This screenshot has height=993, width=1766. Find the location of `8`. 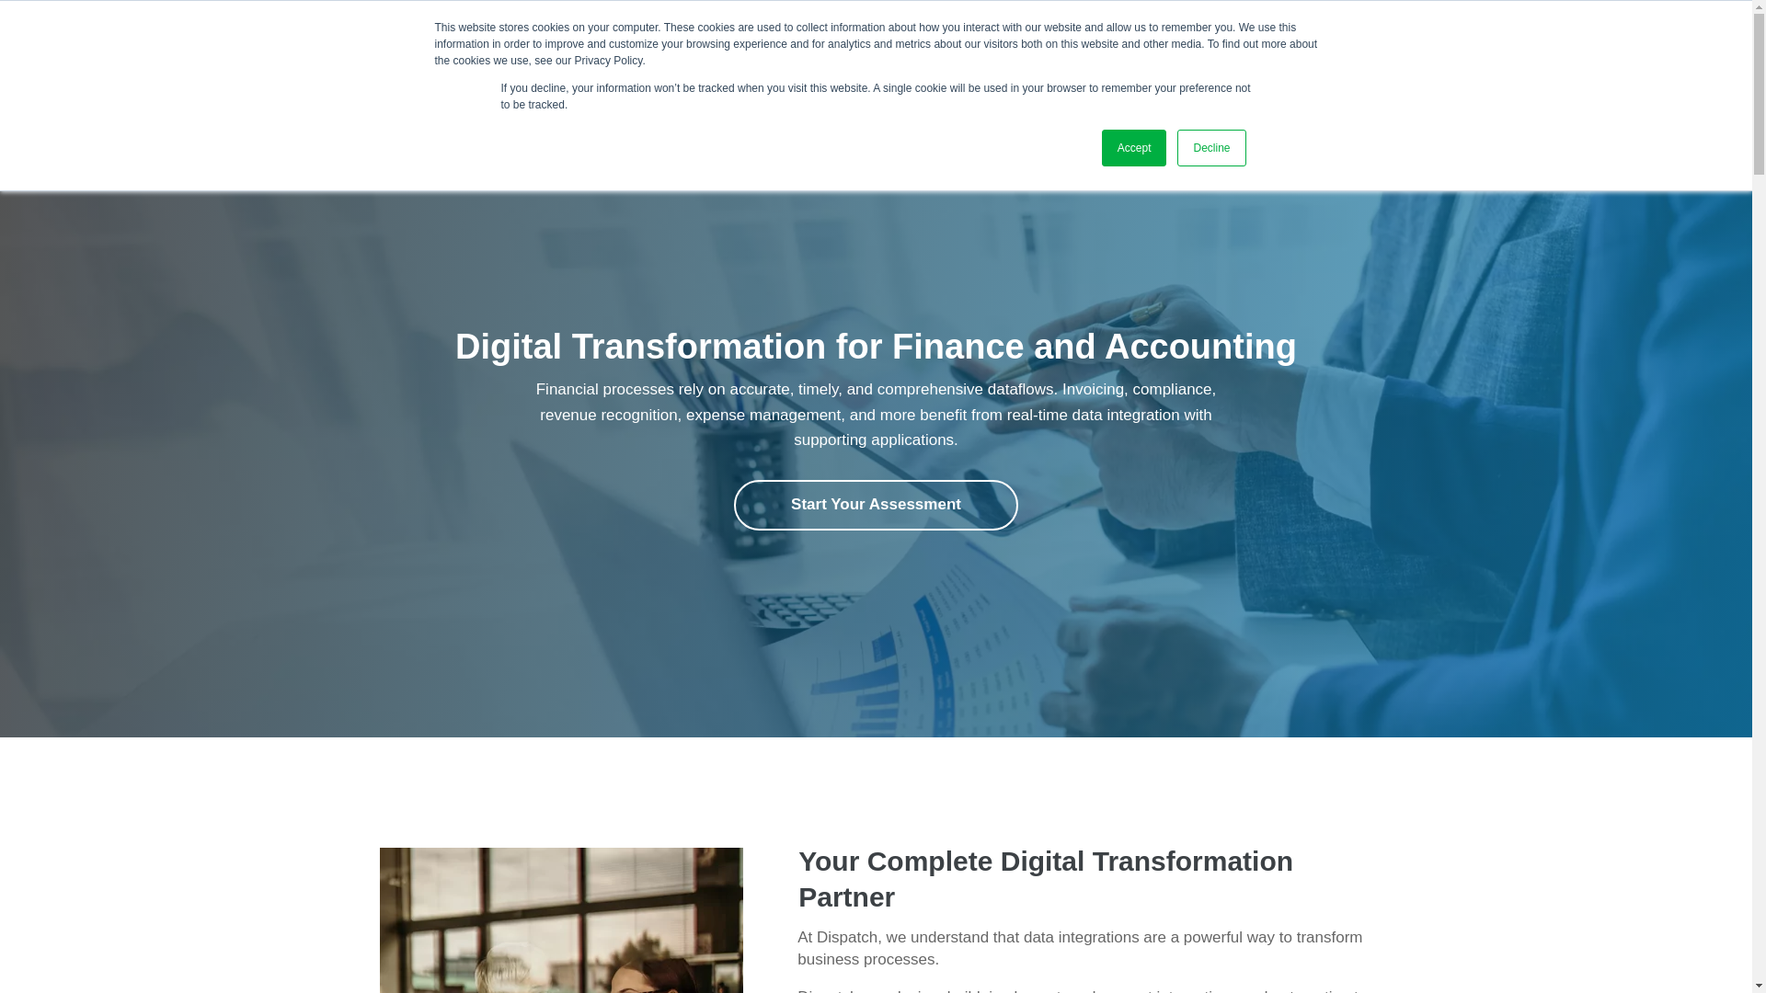

8 is located at coordinates (560, 920).